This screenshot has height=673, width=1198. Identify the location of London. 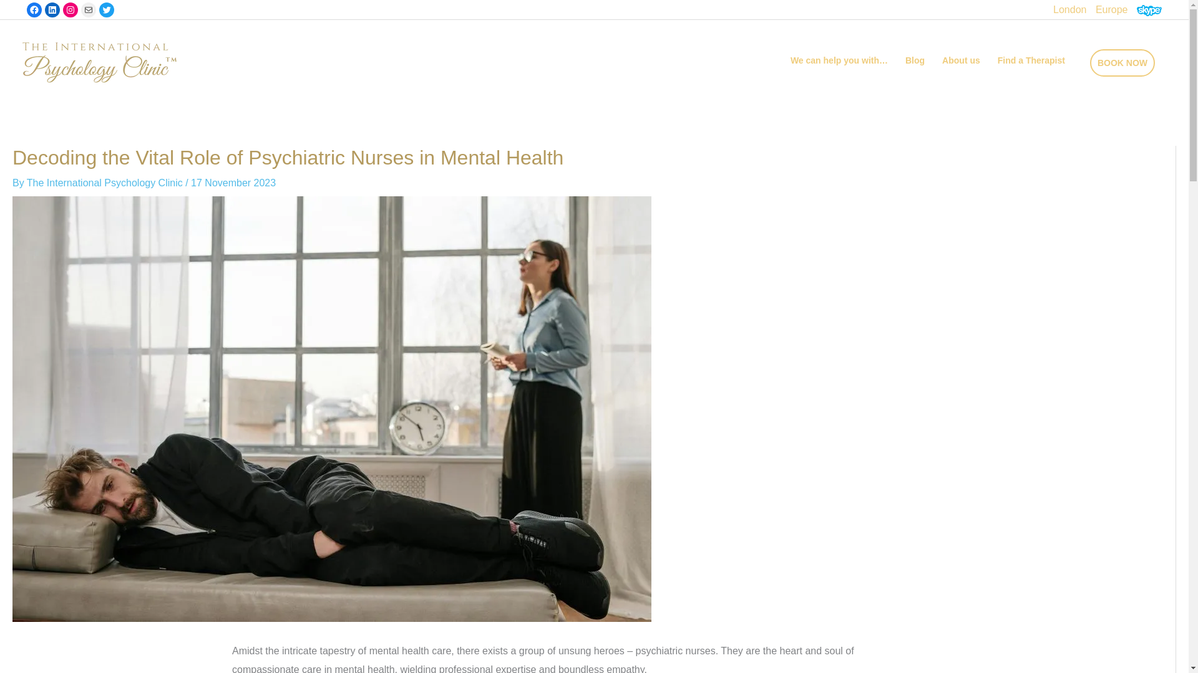
(1069, 9).